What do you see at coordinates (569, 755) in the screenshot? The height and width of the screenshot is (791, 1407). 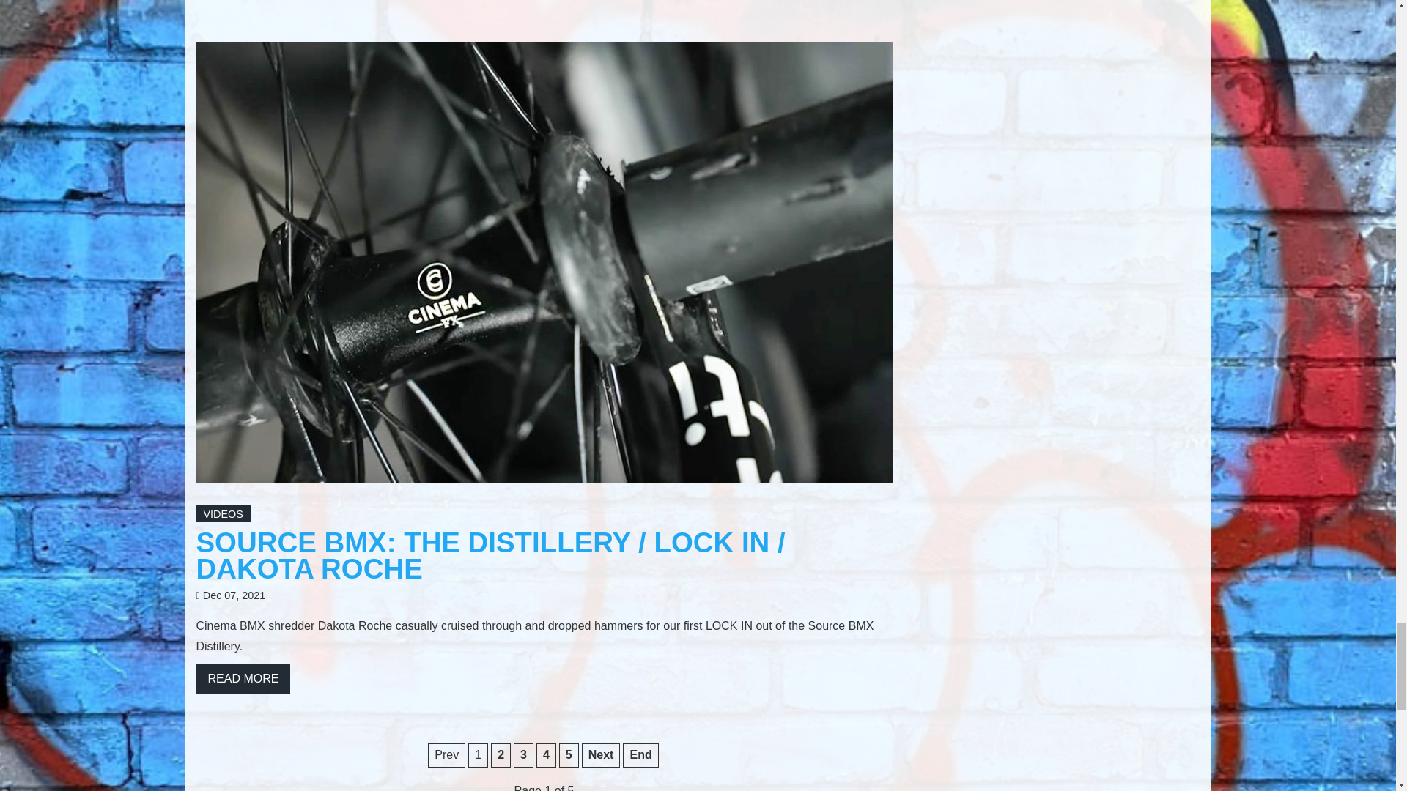 I see `5` at bounding box center [569, 755].